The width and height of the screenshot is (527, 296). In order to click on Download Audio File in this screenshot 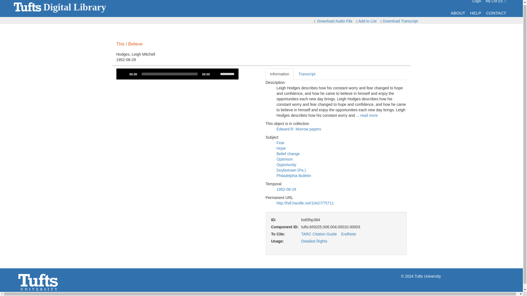, I will do `click(335, 21)`.